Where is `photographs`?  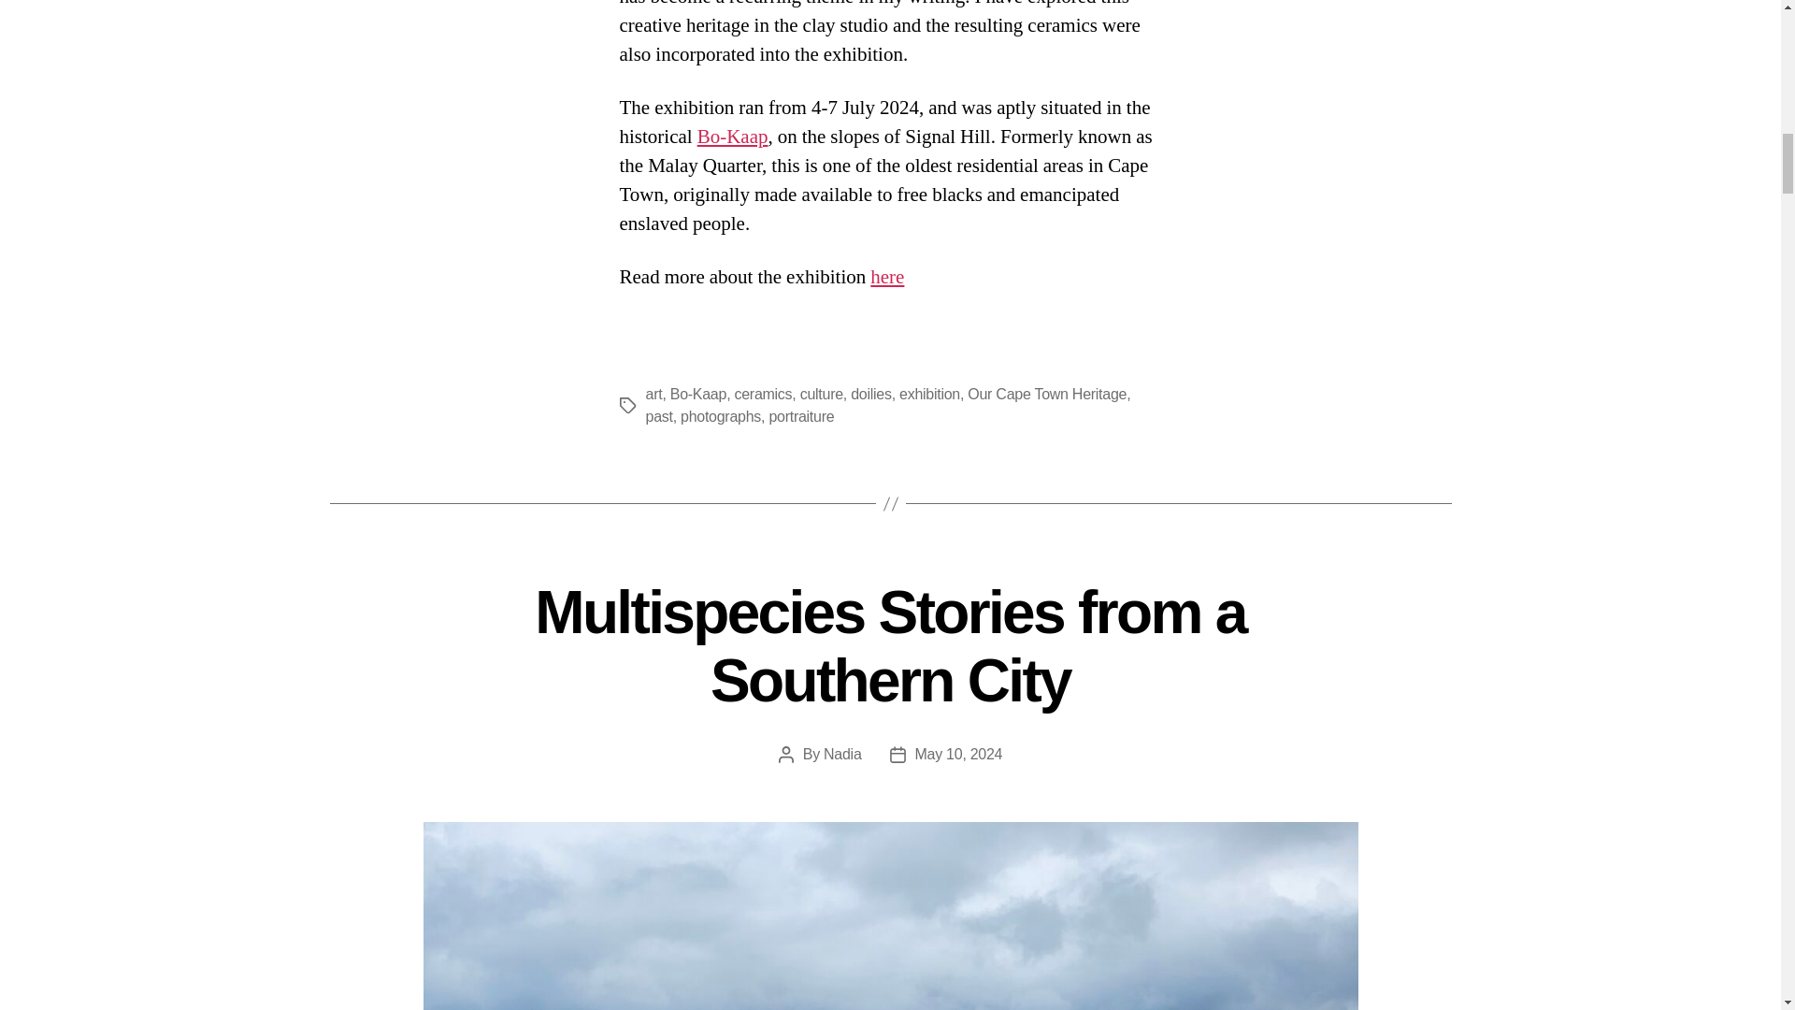 photographs is located at coordinates (720, 416).